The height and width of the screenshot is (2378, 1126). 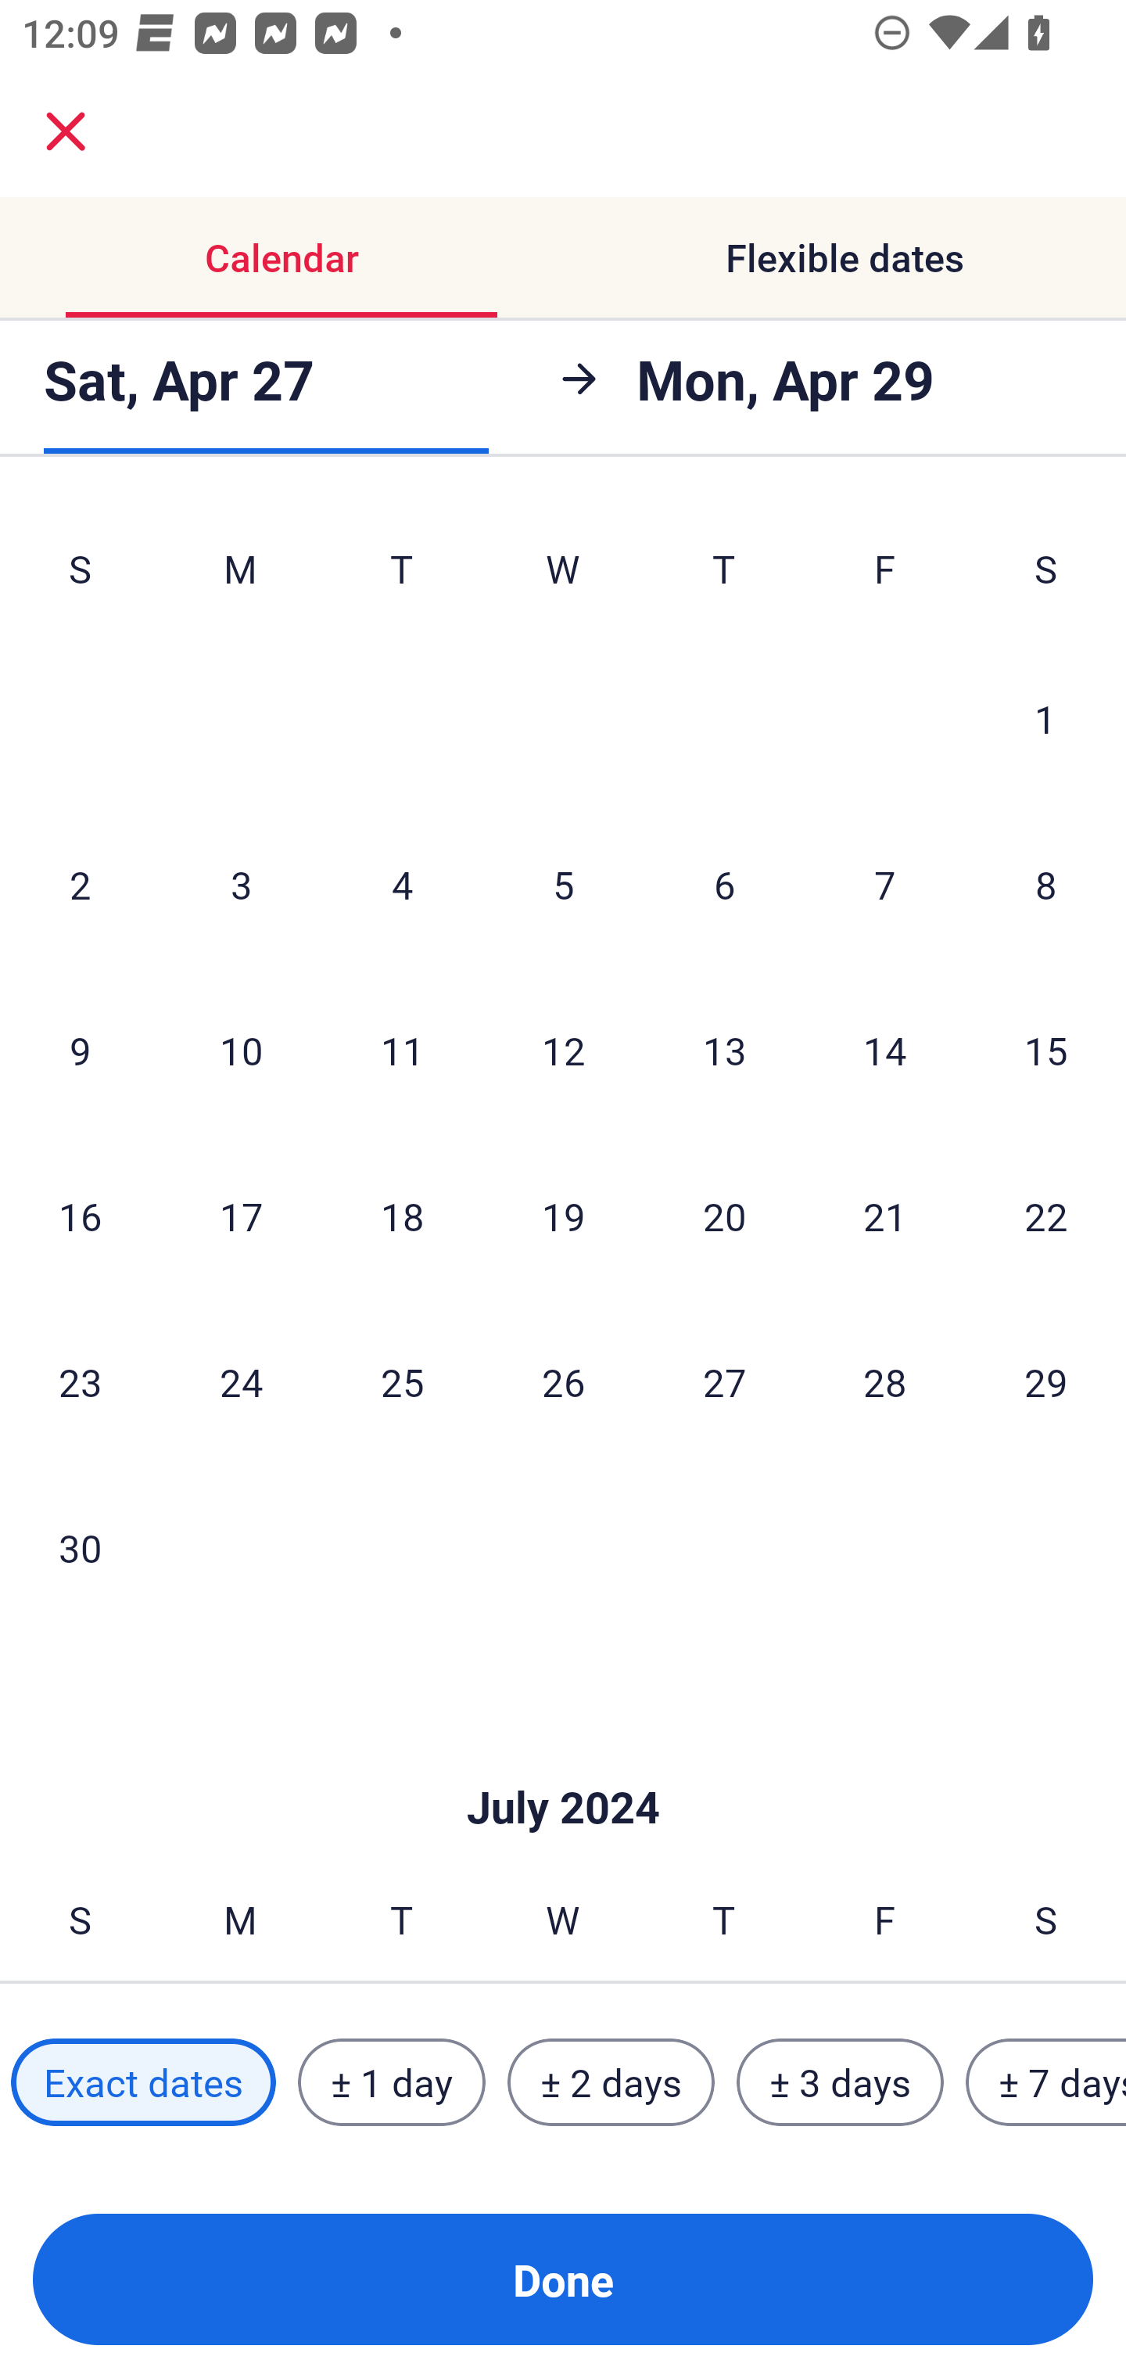 What do you see at coordinates (563, 1760) in the screenshot?
I see `Skip to Done` at bounding box center [563, 1760].